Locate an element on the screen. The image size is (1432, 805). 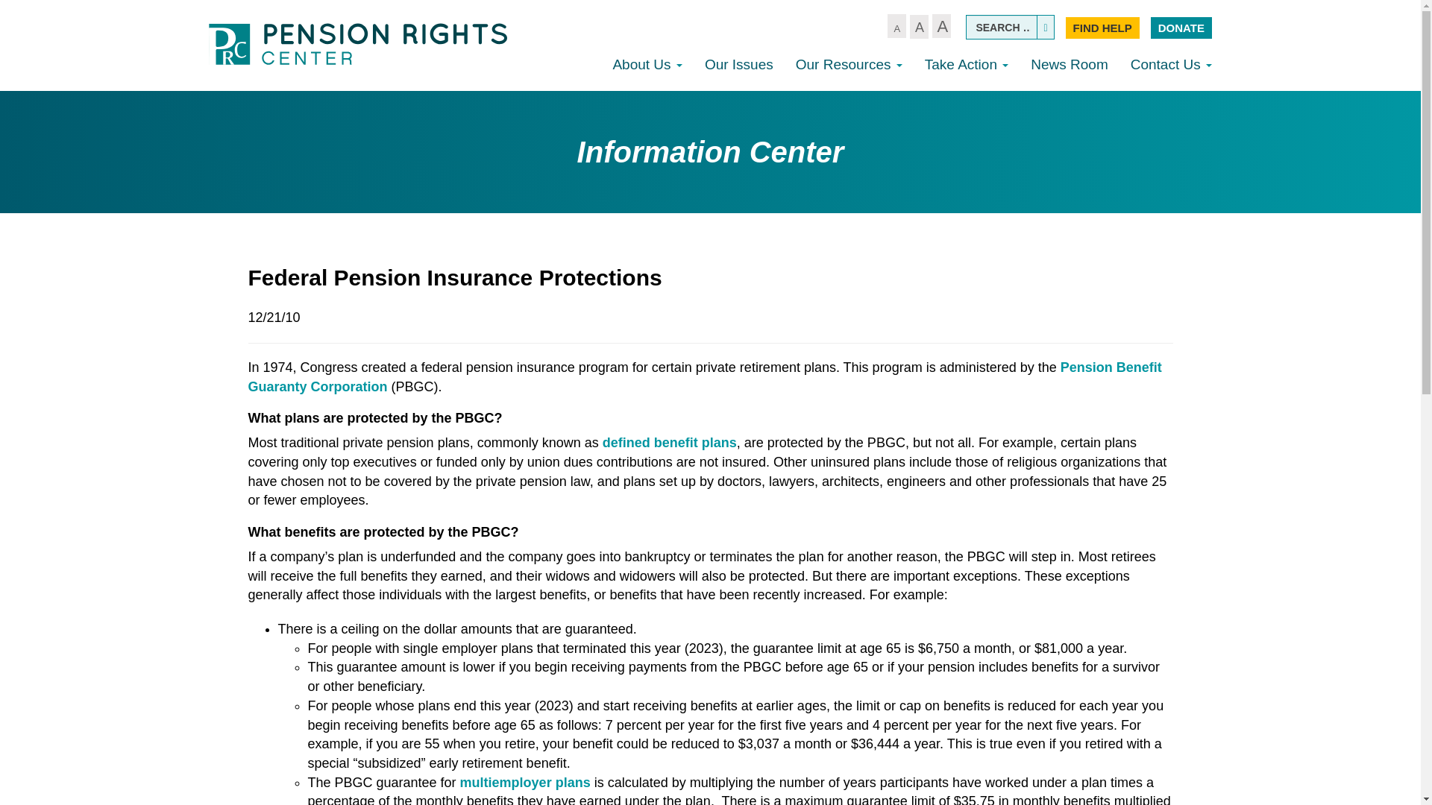
Our Resources is located at coordinates (849, 64).